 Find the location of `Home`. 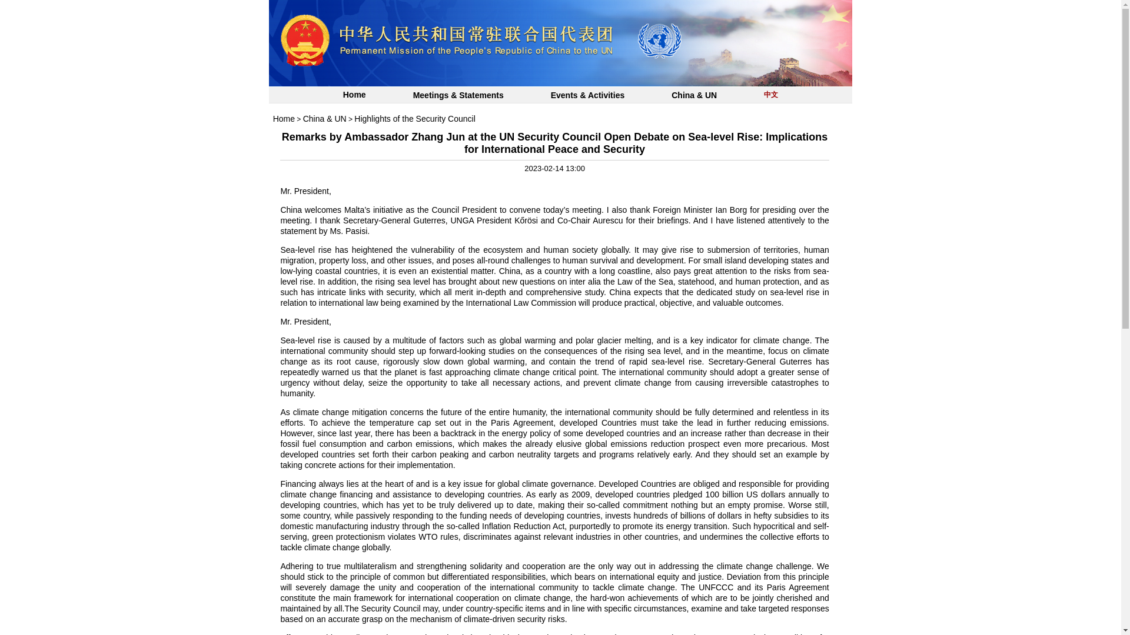

Home is located at coordinates (284, 119).